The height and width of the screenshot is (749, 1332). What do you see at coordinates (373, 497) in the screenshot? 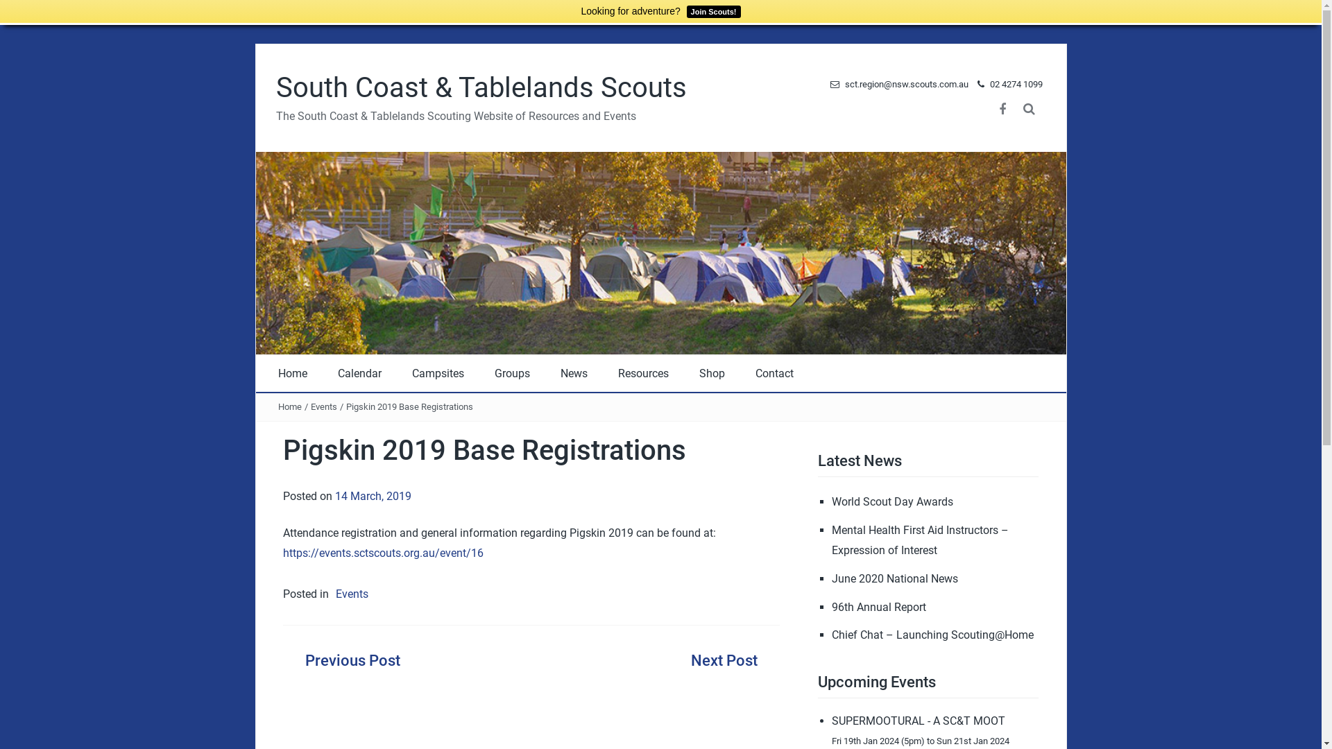
I see `14 March, 2019` at bounding box center [373, 497].